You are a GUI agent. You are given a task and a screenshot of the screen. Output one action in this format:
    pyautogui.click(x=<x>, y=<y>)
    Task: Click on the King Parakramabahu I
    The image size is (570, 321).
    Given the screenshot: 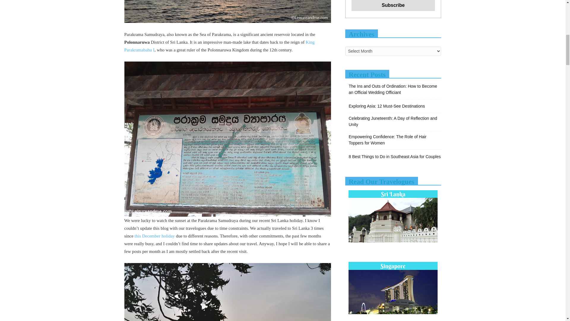 What is the action you would take?
    pyautogui.click(x=219, y=46)
    